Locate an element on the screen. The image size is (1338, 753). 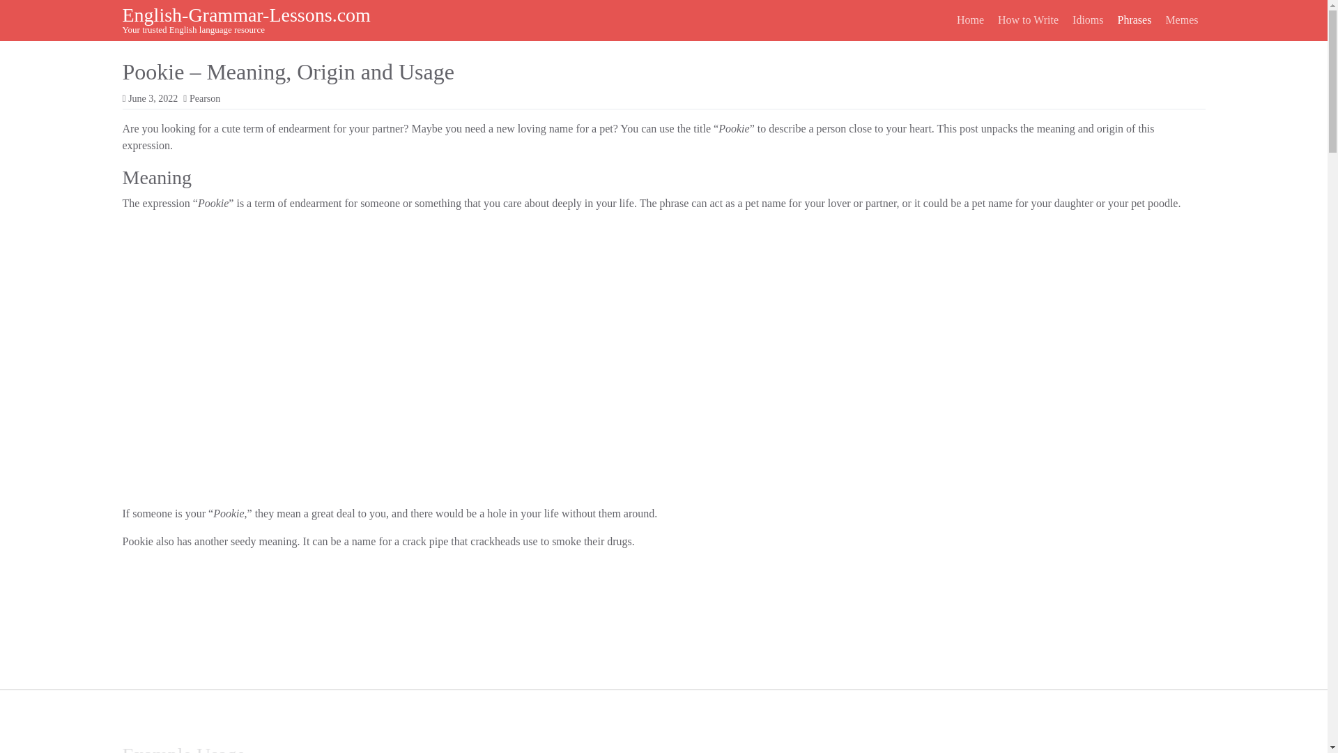
Idioms is located at coordinates (1087, 20).